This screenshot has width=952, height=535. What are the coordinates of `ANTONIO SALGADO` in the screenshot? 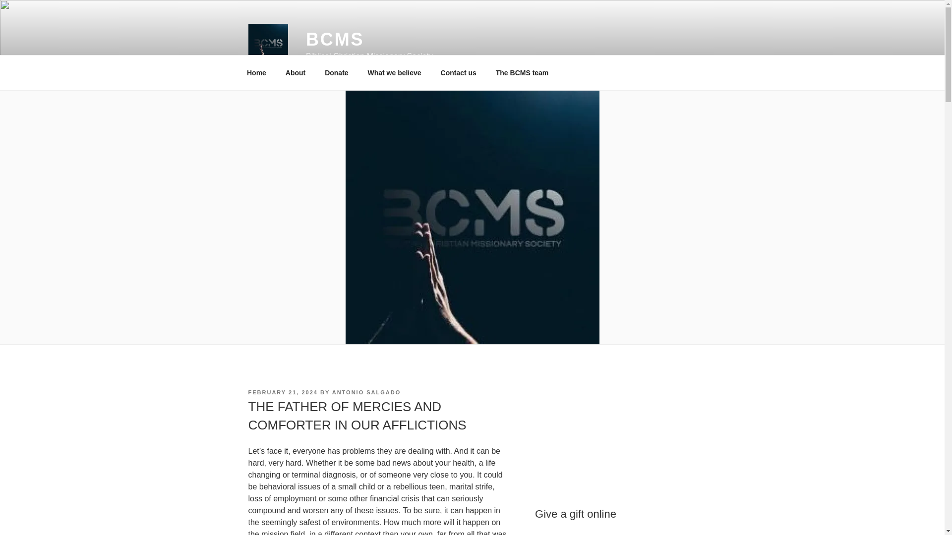 It's located at (366, 392).